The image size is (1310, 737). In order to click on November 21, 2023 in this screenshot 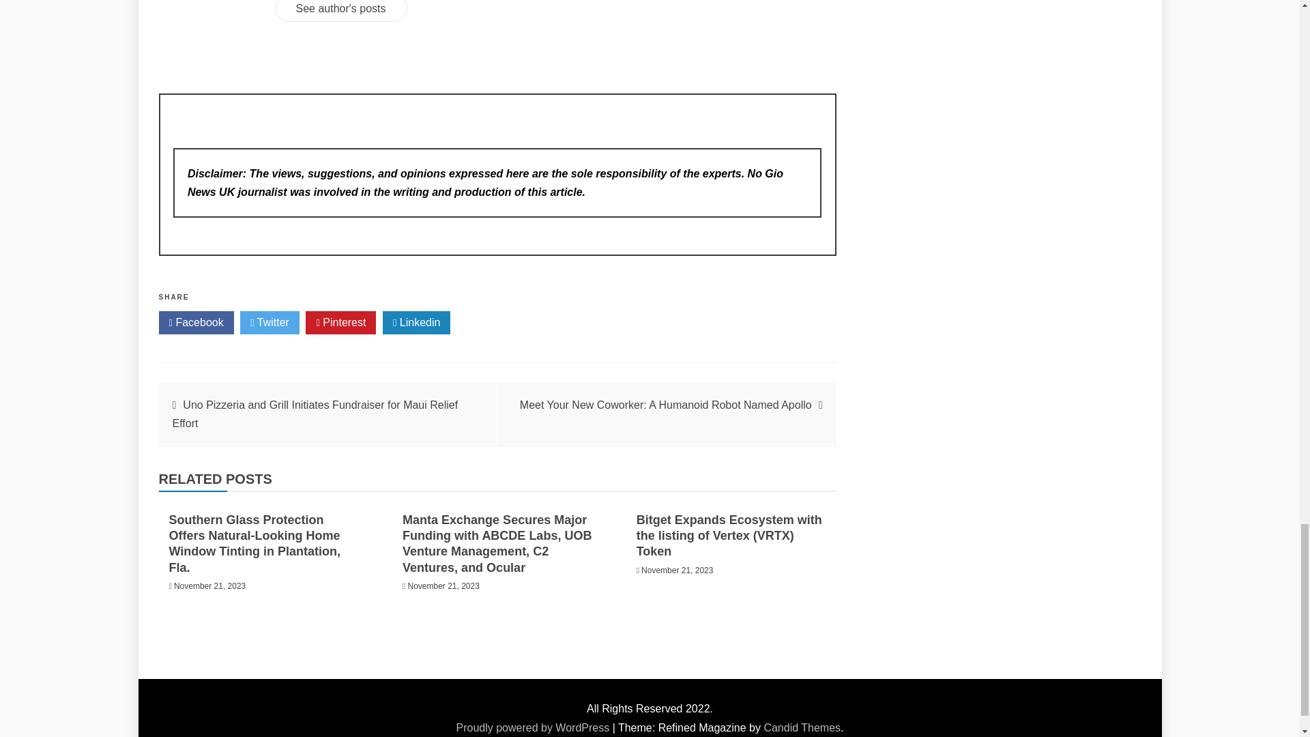, I will do `click(210, 586)`.